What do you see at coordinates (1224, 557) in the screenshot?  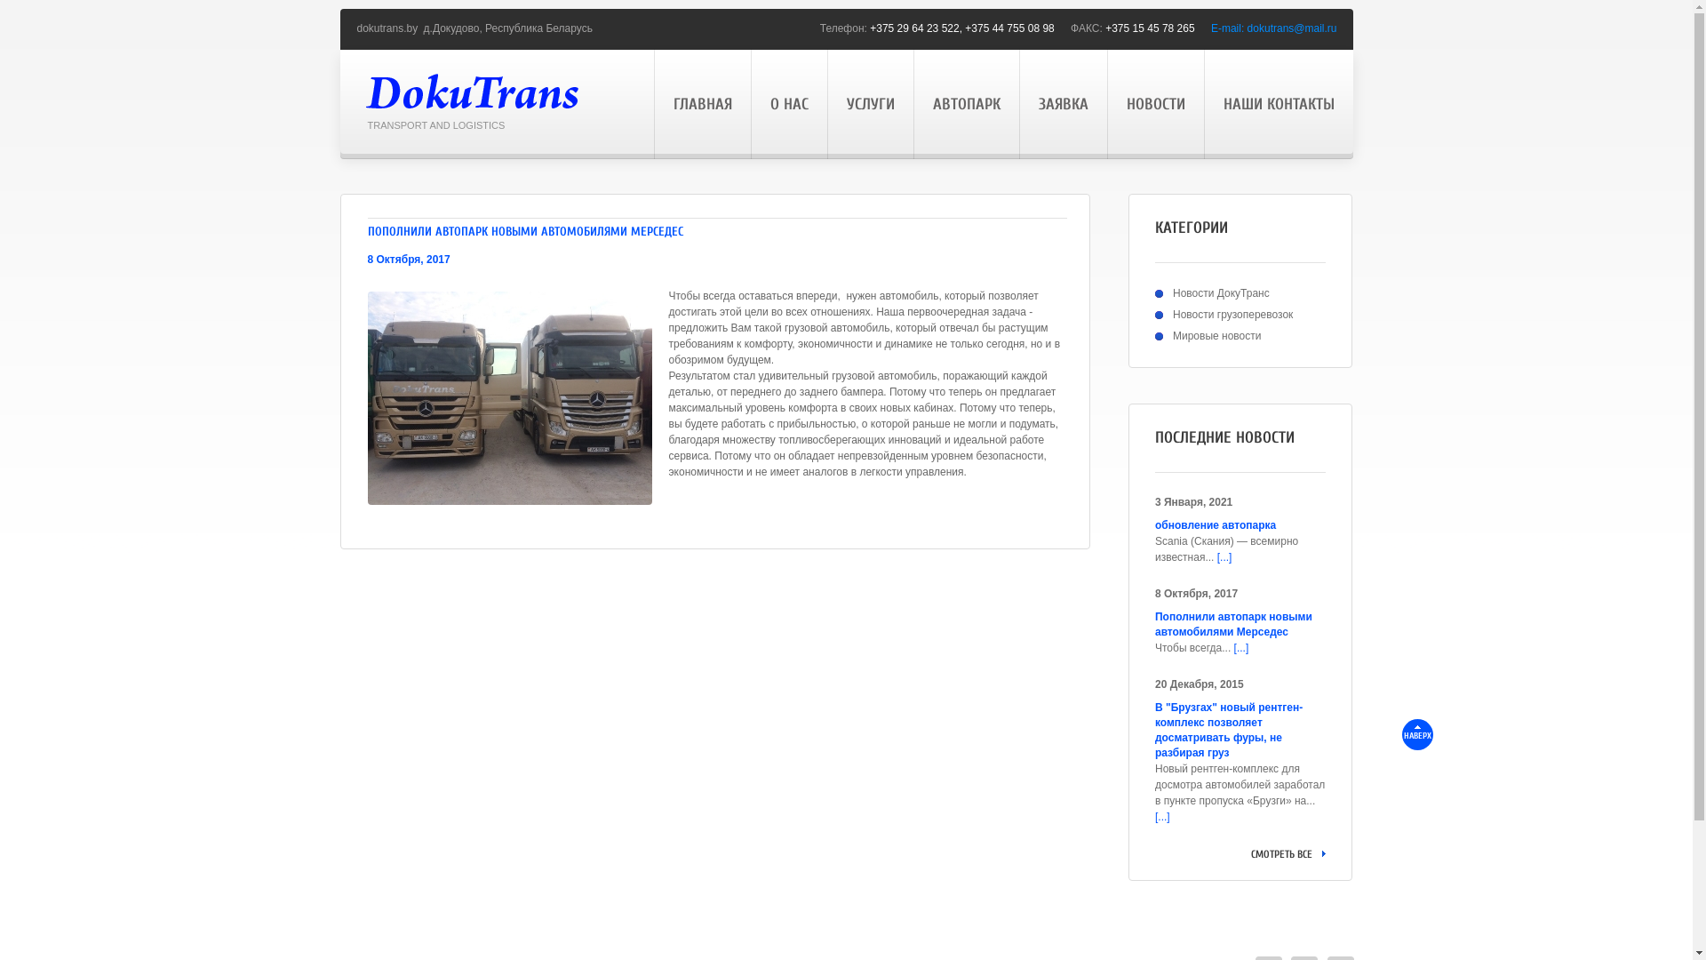 I see `[...]` at bounding box center [1224, 557].